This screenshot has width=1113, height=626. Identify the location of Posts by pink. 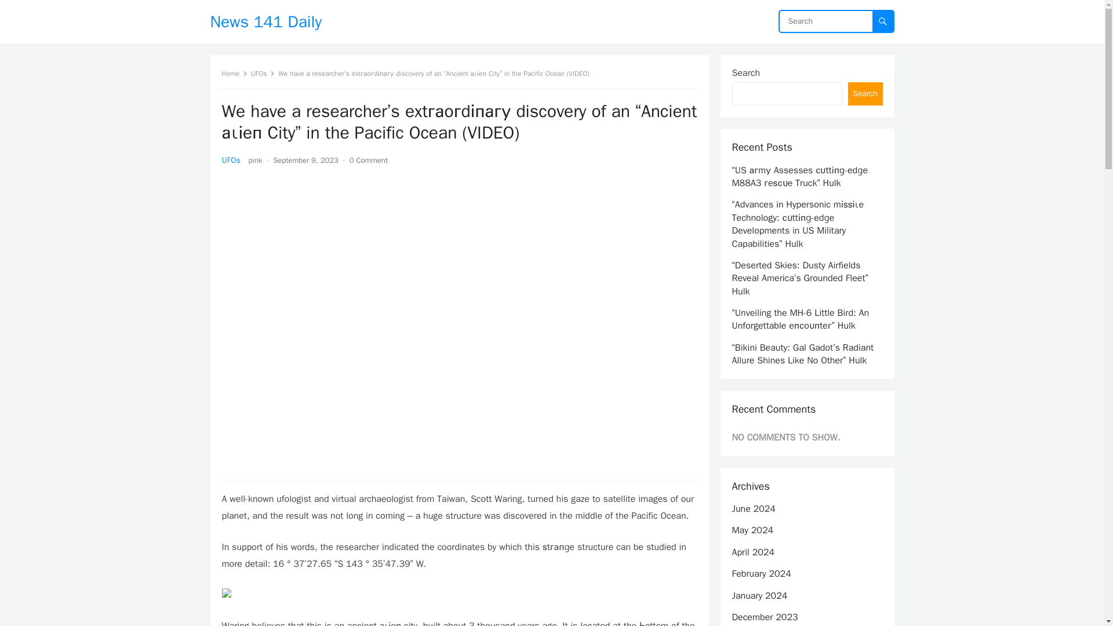
(255, 160).